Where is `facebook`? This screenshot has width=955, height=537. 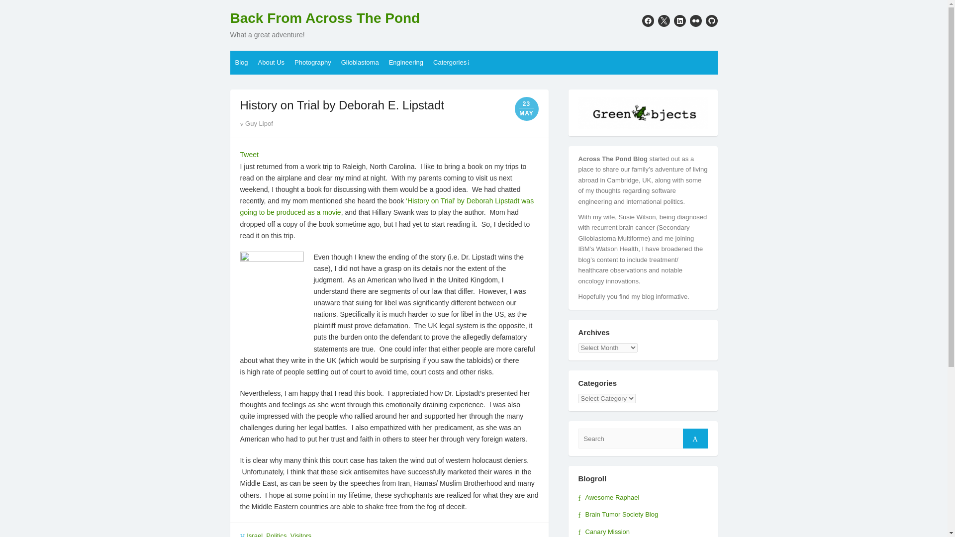 facebook is located at coordinates (648, 21).